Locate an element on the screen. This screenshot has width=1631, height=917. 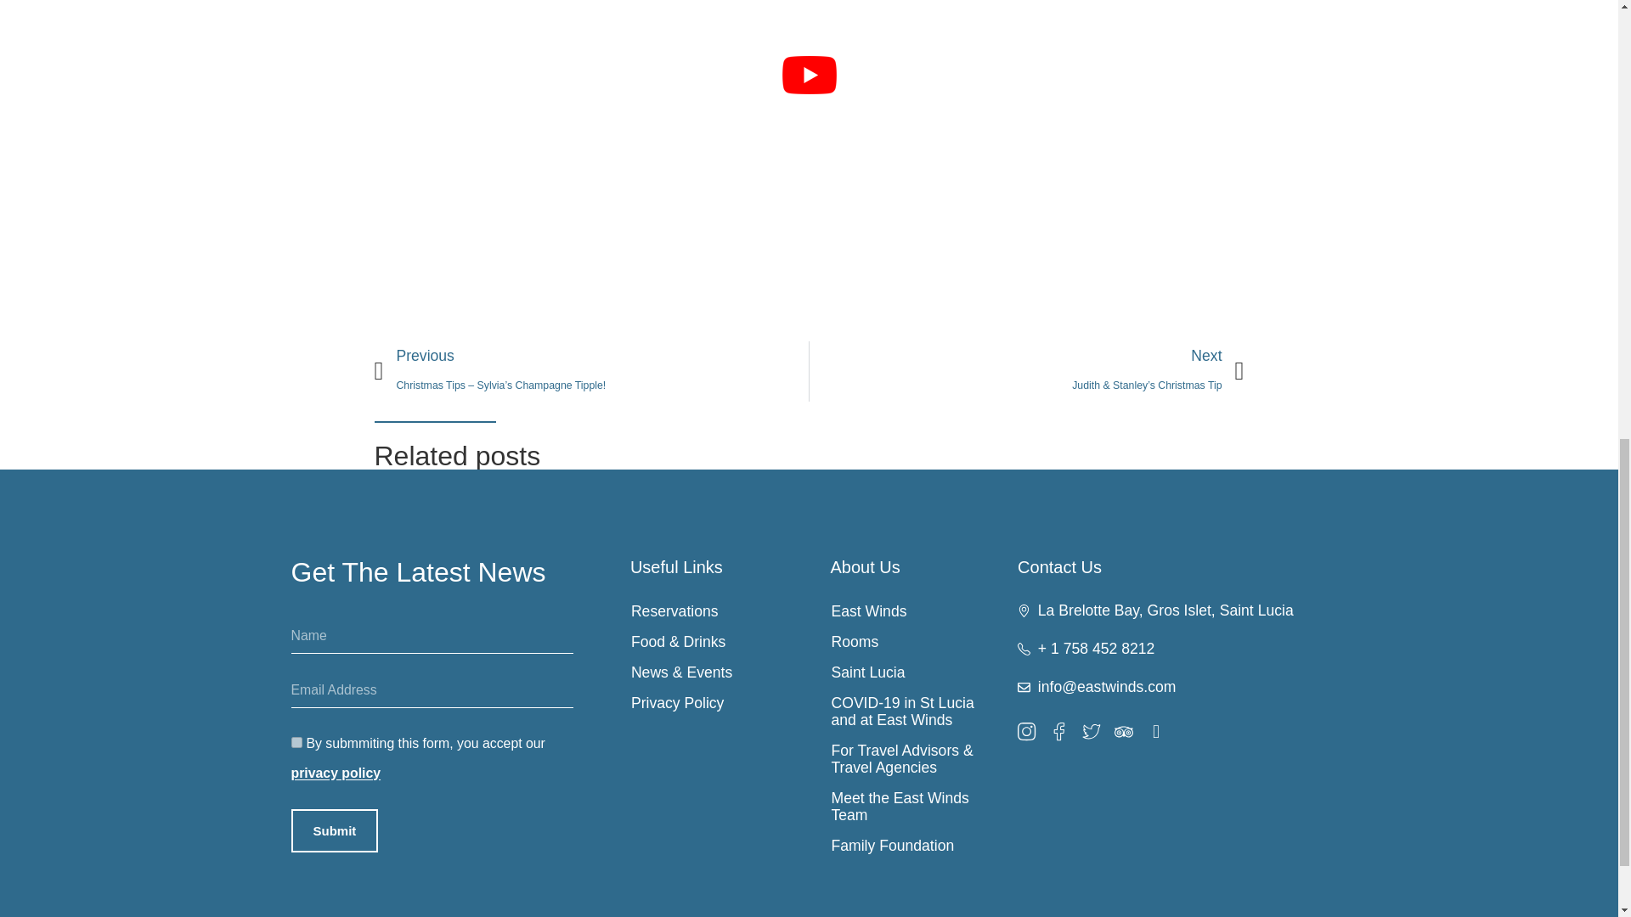
privacy policy is located at coordinates (335, 773).